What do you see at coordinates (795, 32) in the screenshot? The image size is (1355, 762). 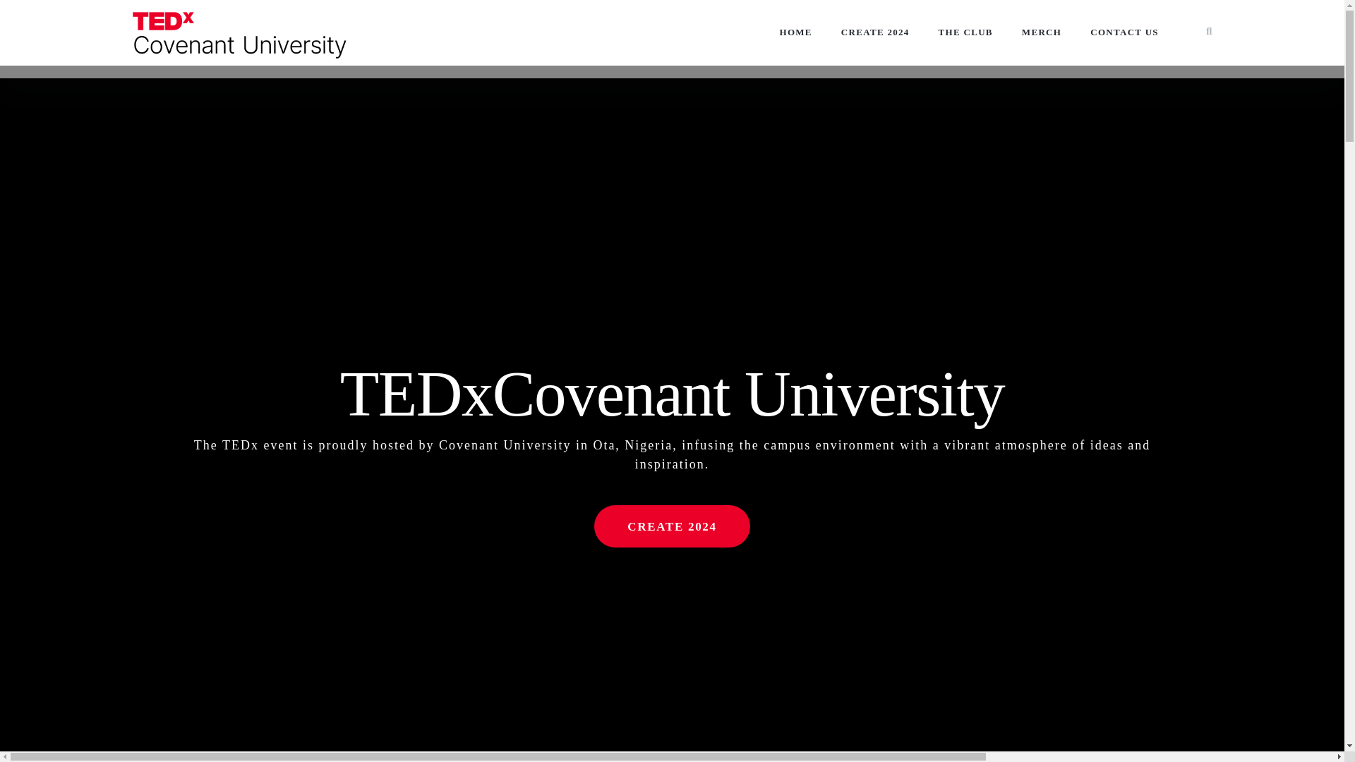 I see `HOME` at bounding box center [795, 32].